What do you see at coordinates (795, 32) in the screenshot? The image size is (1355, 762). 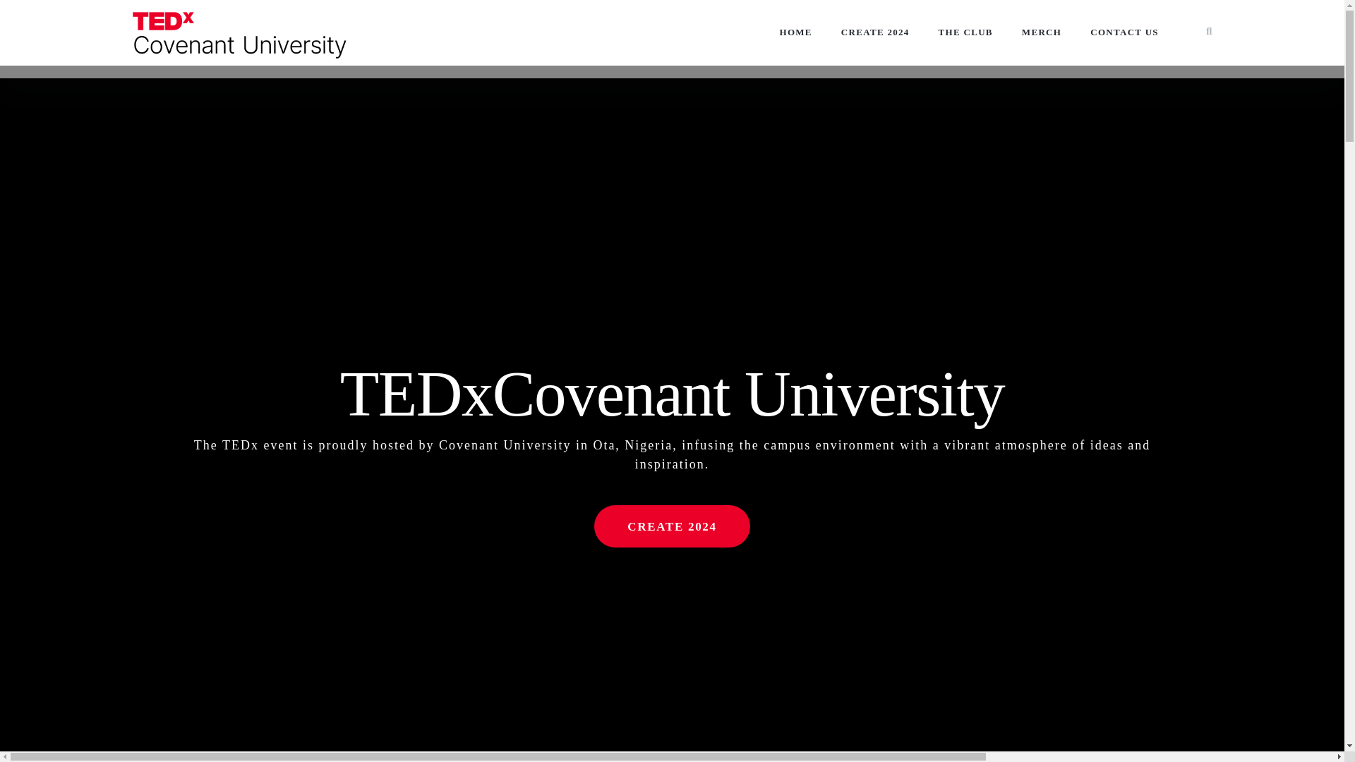 I see `HOME` at bounding box center [795, 32].